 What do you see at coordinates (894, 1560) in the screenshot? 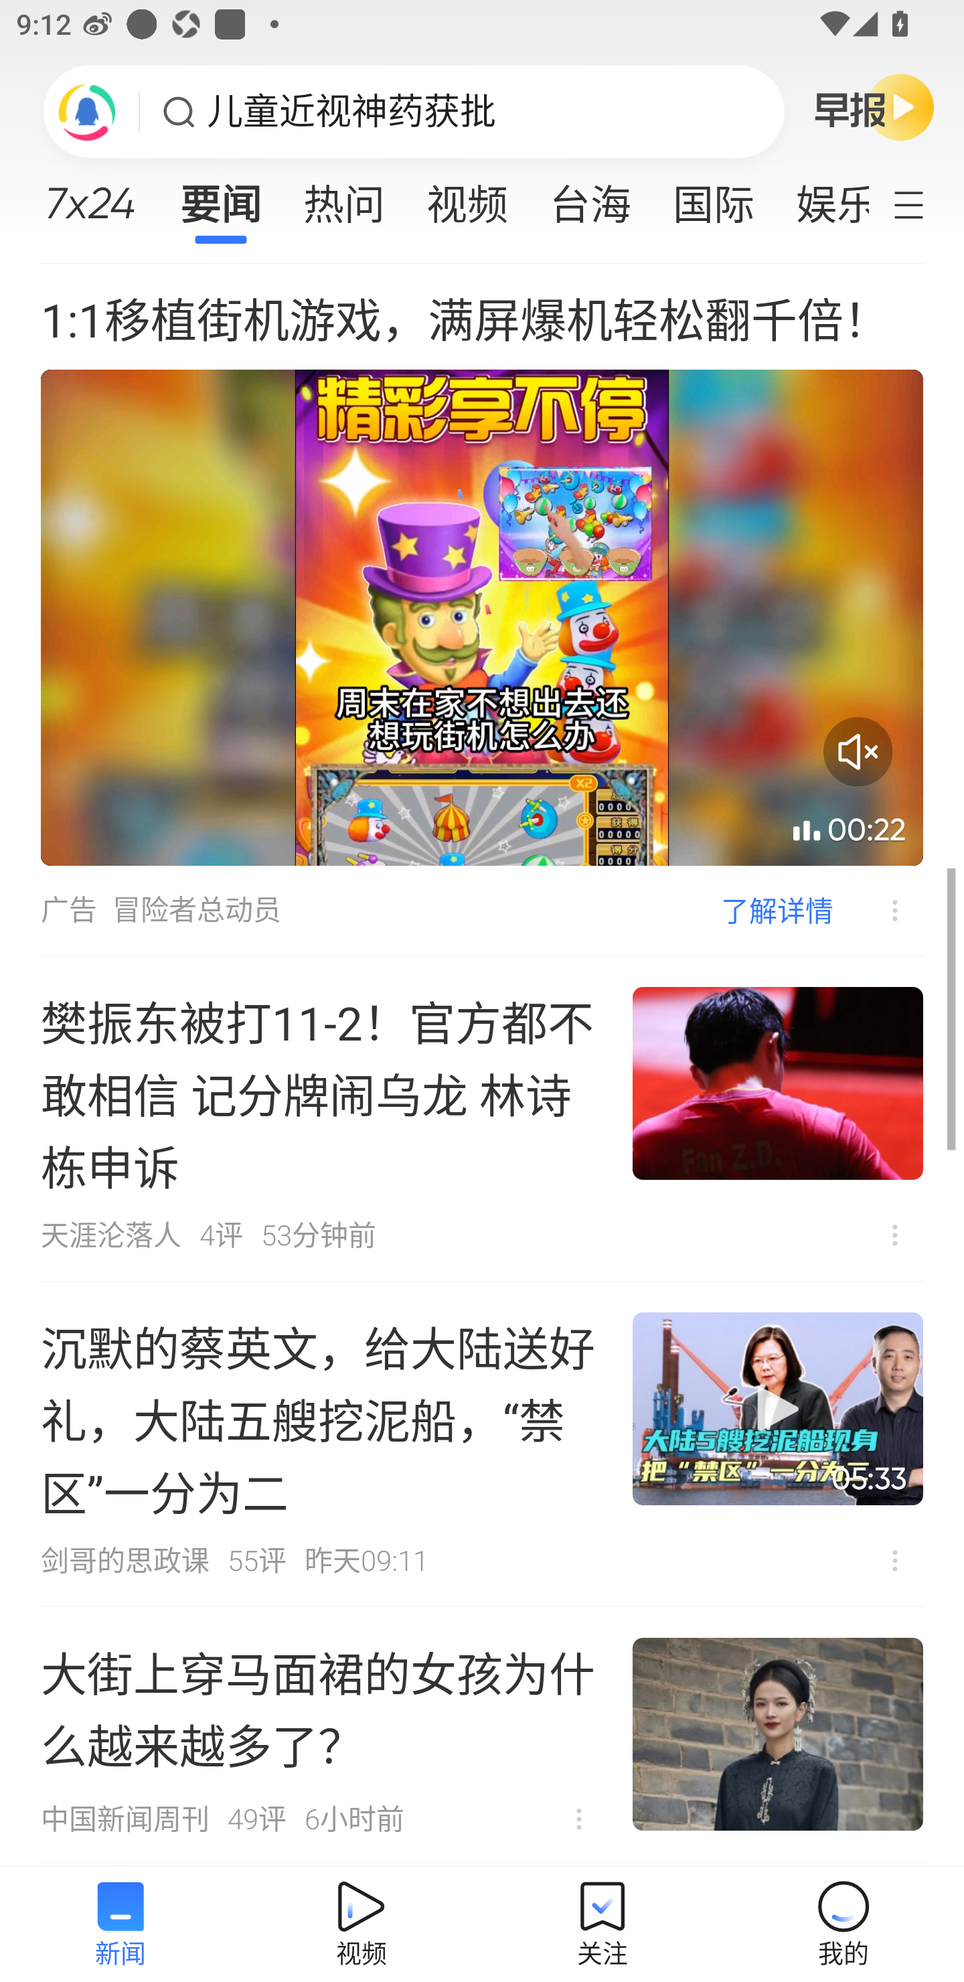
I see ` 不感兴趣` at bounding box center [894, 1560].